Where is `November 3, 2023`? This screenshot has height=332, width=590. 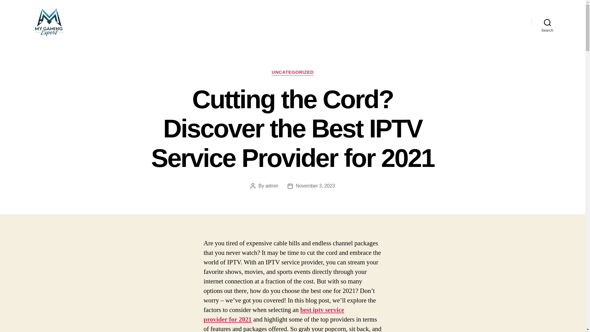 November 3, 2023 is located at coordinates (315, 186).